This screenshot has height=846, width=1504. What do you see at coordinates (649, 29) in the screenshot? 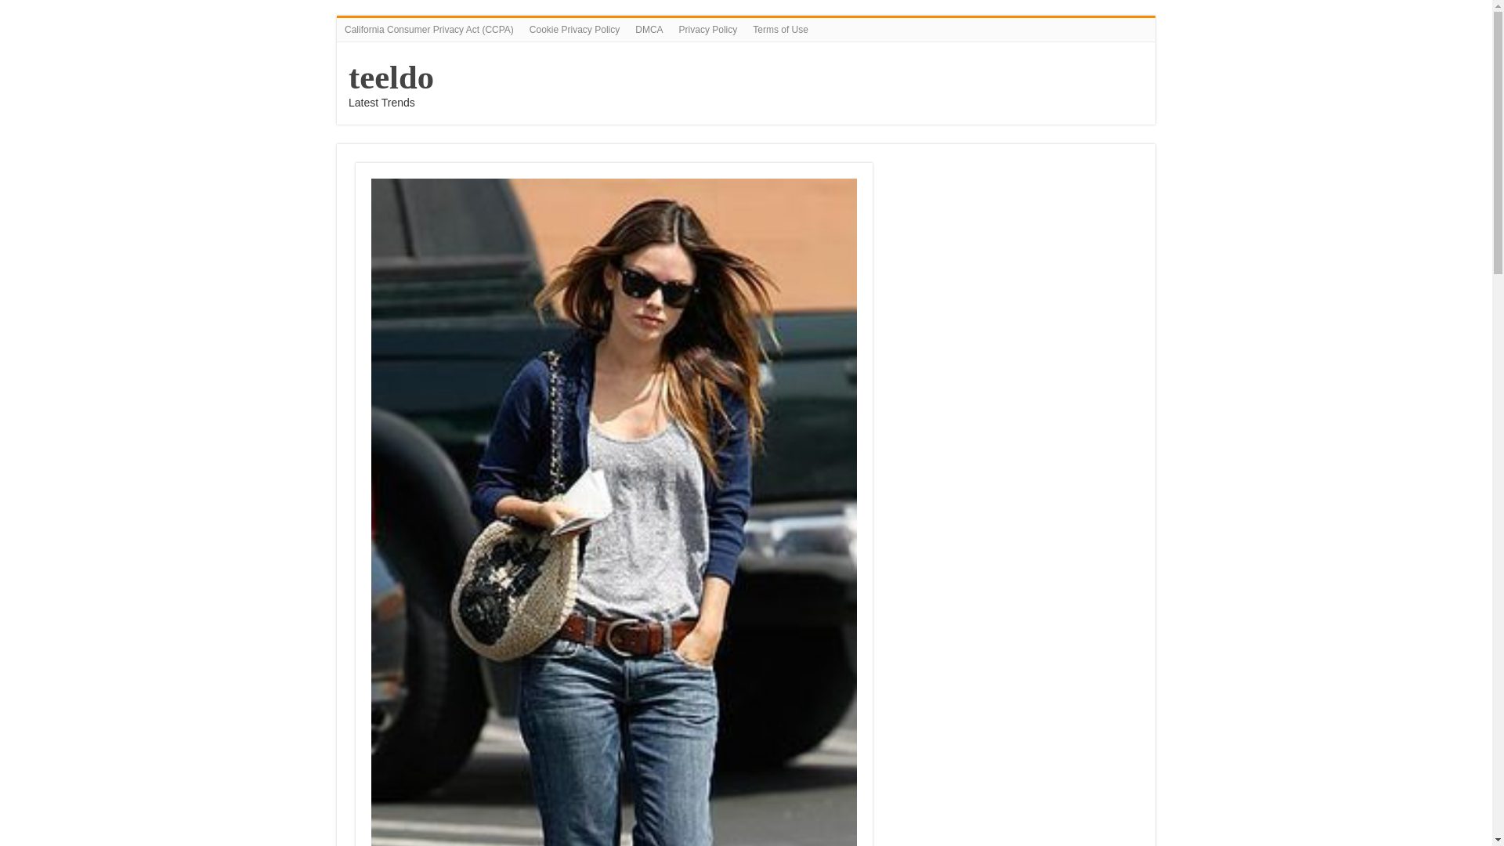
I see `DMCA` at bounding box center [649, 29].